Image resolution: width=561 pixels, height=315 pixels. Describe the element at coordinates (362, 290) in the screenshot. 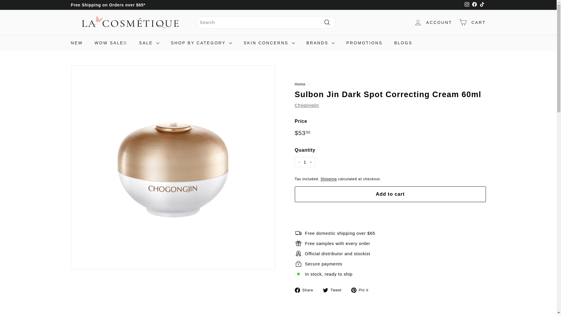

I see `Pin on Pinterest` at that location.